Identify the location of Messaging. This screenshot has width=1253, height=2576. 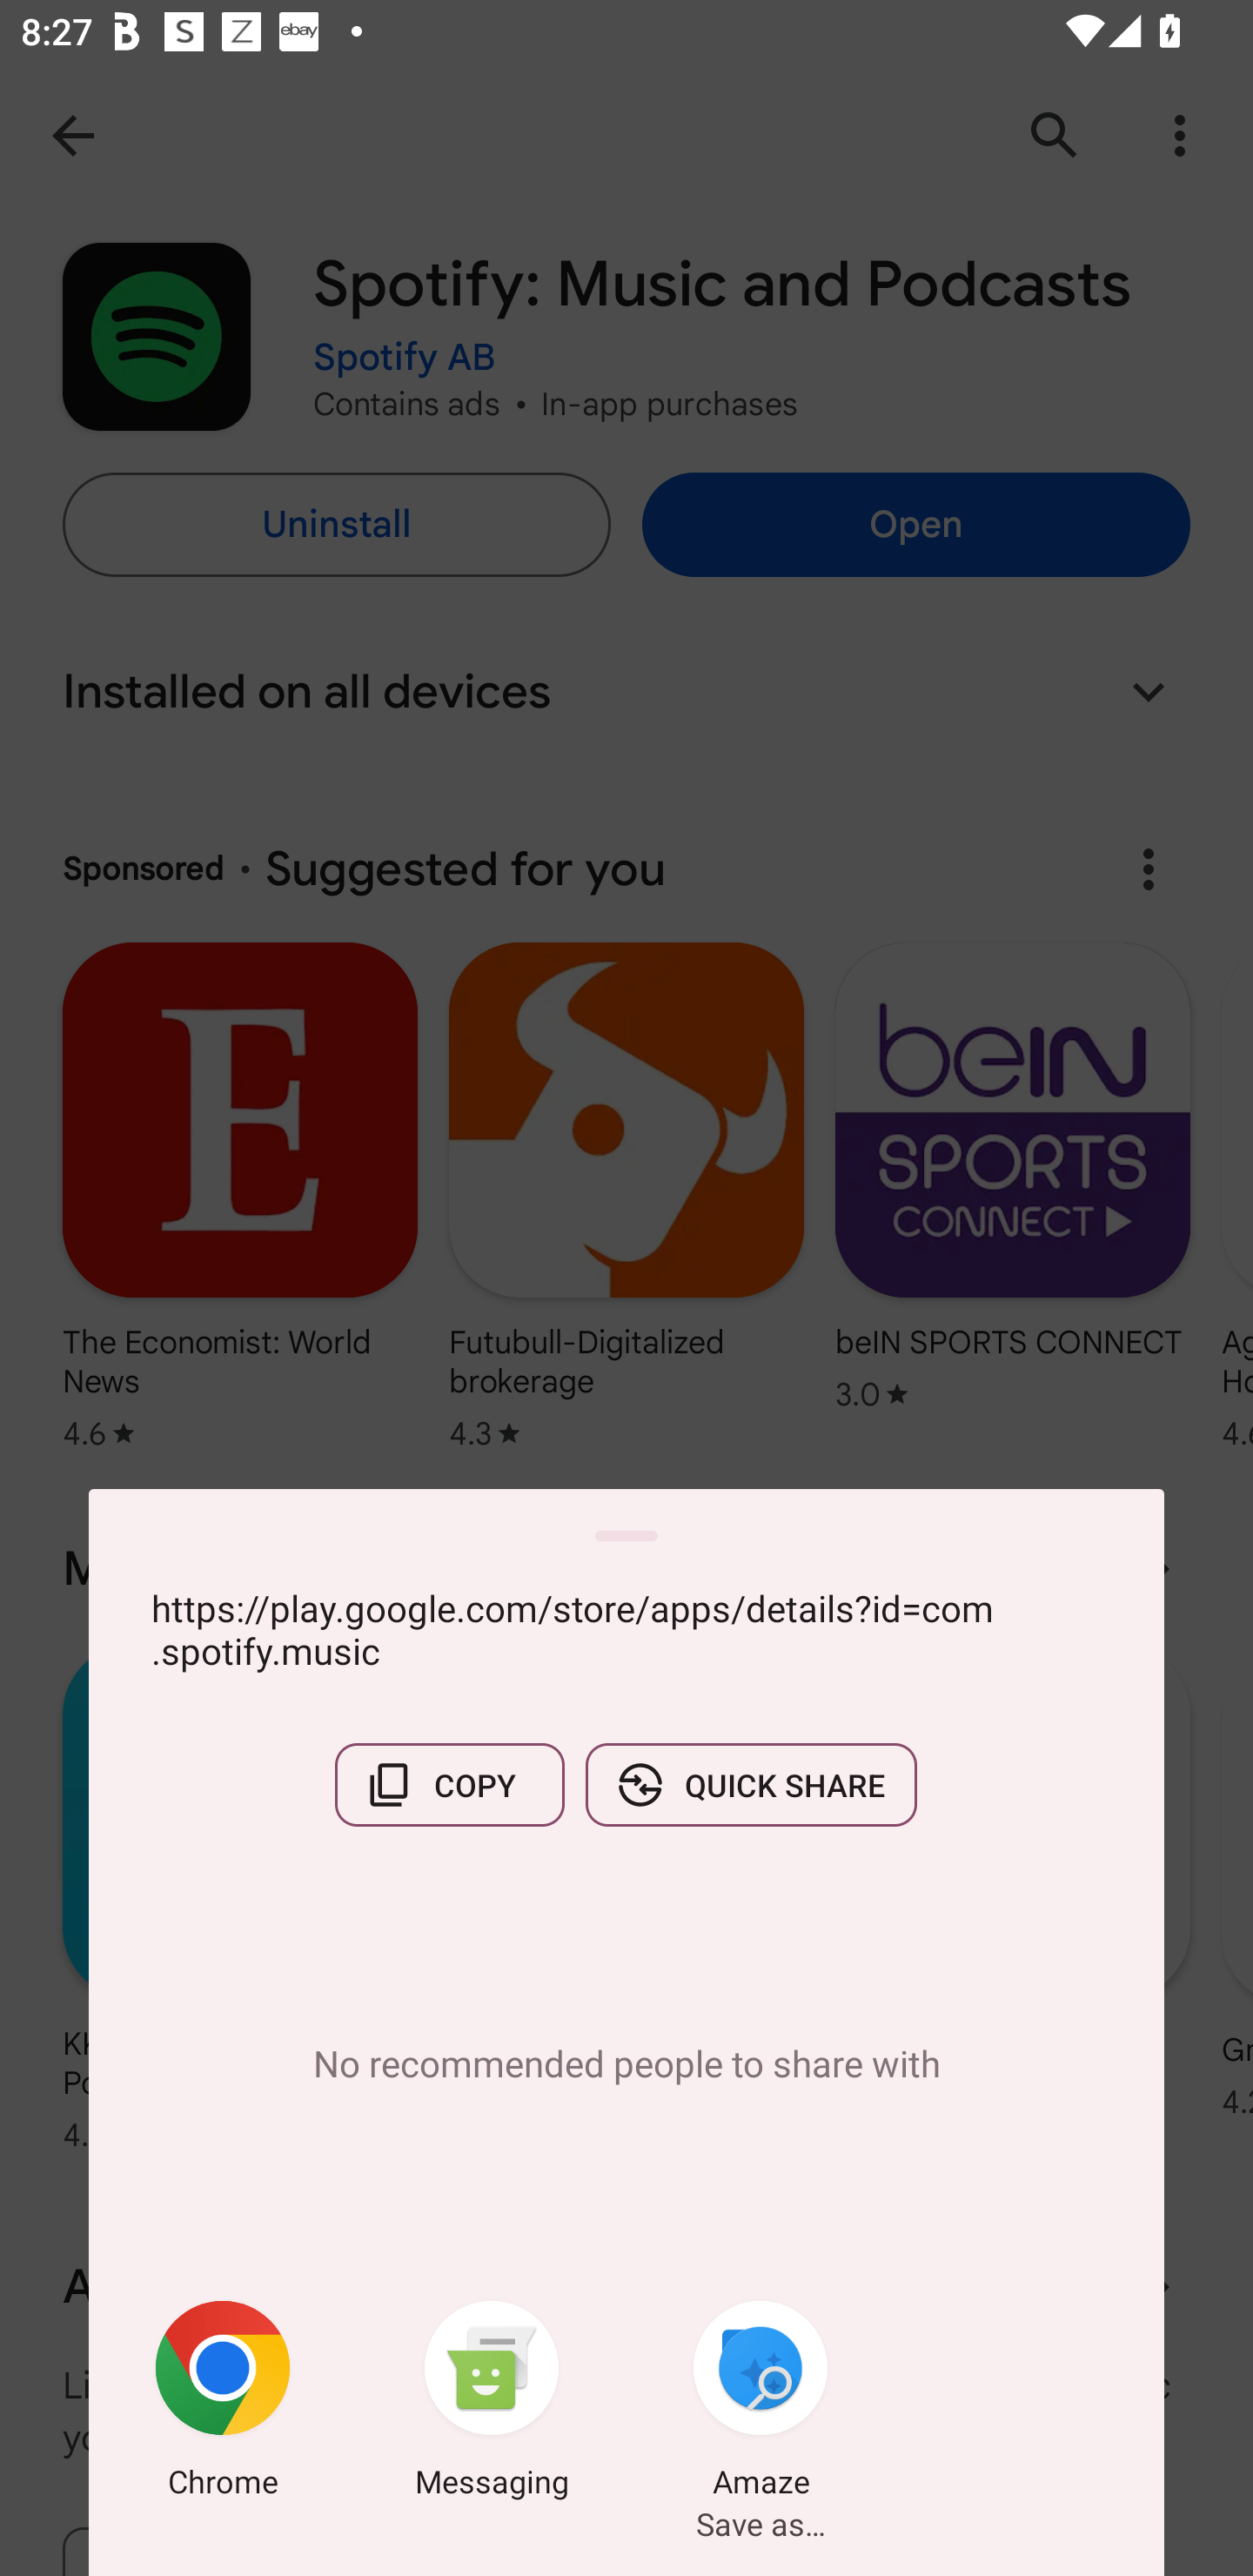
(492, 2405).